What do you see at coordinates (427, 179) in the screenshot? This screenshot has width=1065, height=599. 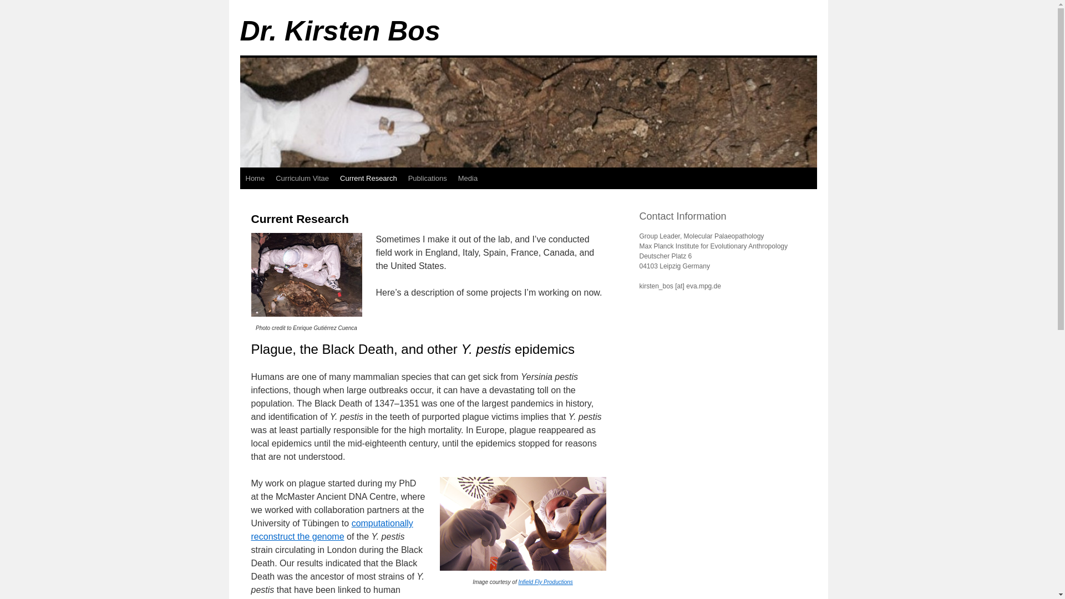 I see `Publications` at bounding box center [427, 179].